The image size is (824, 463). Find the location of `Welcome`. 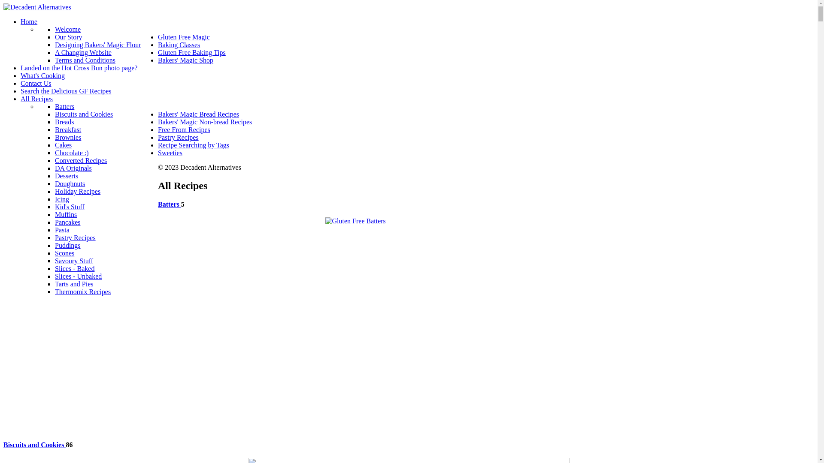

Welcome is located at coordinates (68, 29).